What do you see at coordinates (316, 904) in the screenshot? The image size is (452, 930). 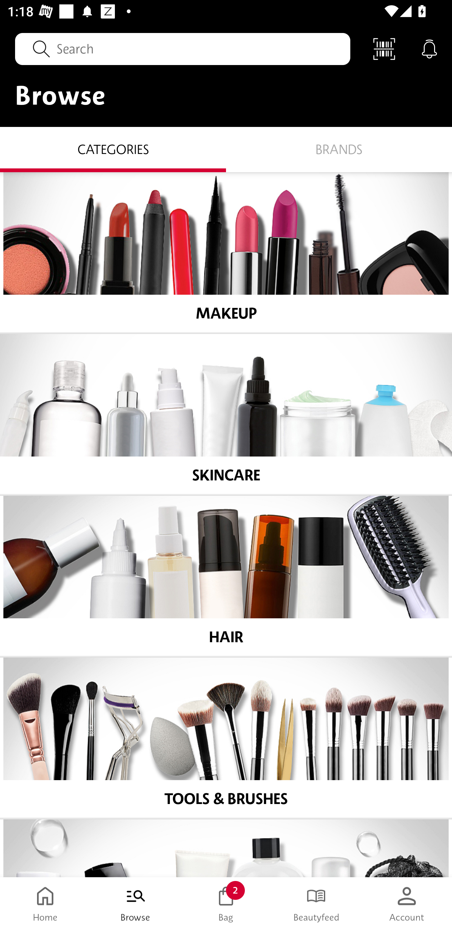 I see `Beautyfeed` at bounding box center [316, 904].